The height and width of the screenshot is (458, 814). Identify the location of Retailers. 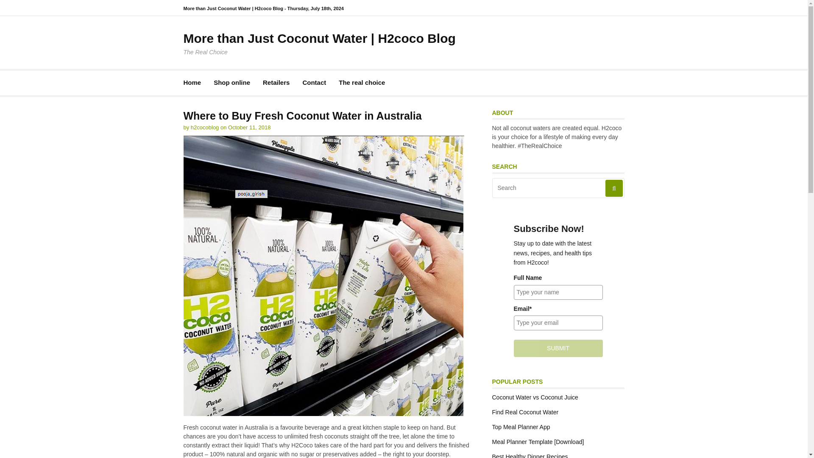
(276, 83).